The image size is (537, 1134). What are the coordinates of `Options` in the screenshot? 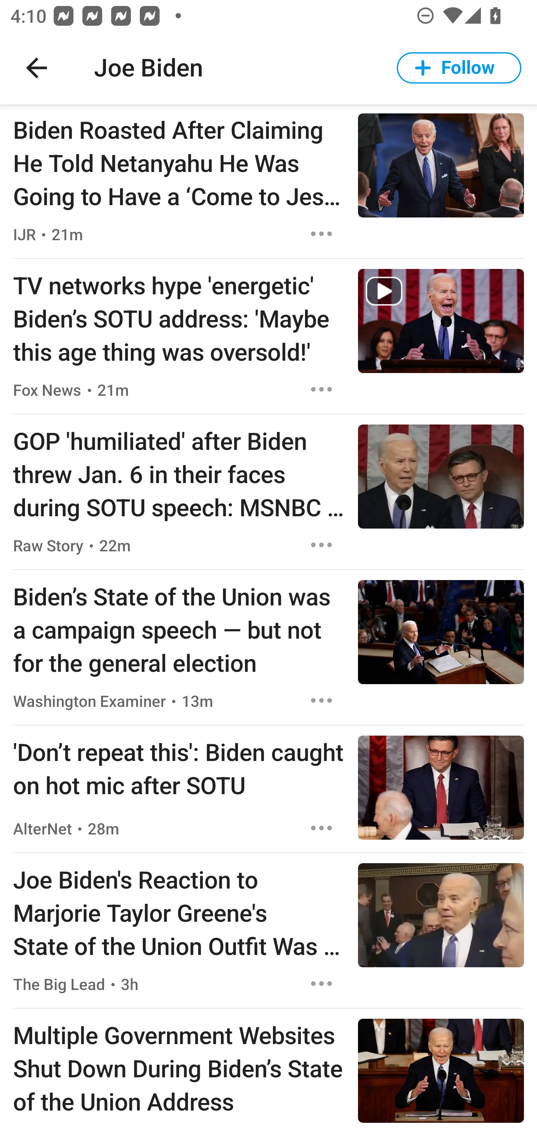 It's located at (321, 234).